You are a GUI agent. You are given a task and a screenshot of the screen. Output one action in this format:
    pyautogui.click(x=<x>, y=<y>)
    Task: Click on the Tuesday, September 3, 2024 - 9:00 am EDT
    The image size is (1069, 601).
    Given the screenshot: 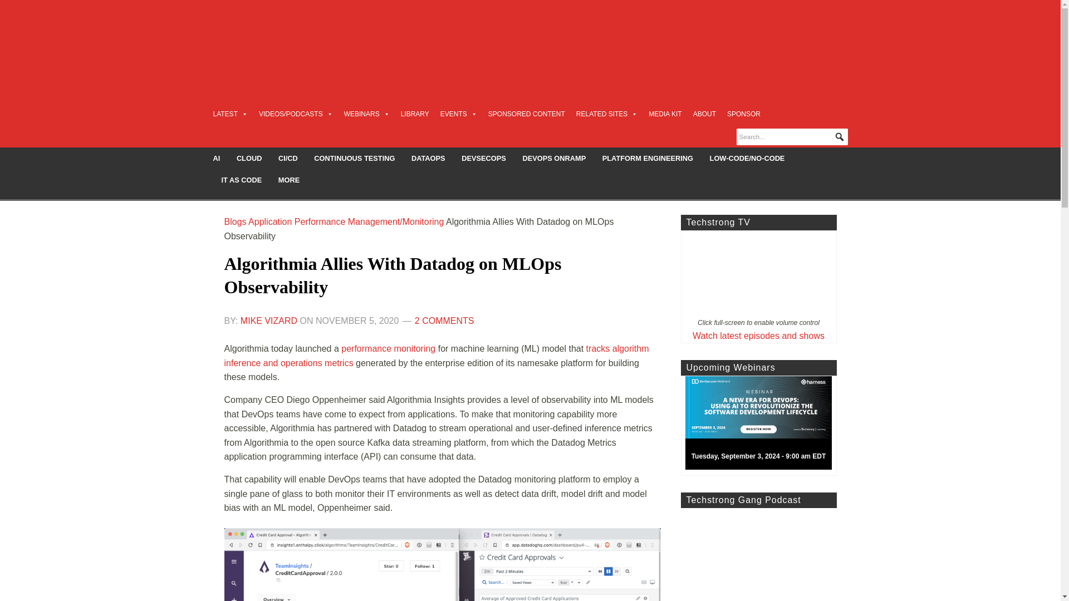 What is the action you would take?
    pyautogui.click(x=763, y=426)
    